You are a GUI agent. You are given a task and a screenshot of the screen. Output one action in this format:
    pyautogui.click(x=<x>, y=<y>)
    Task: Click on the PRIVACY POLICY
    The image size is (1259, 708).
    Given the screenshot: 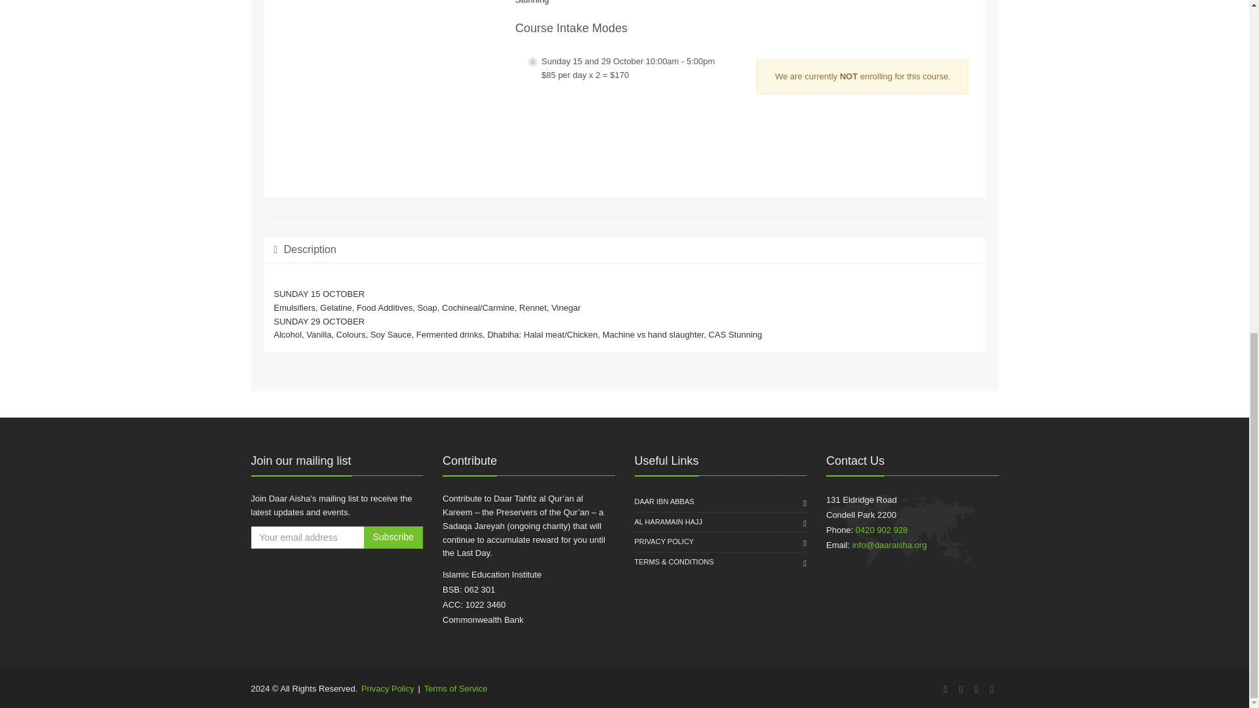 What is the action you would take?
    pyautogui.click(x=664, y=542)
    